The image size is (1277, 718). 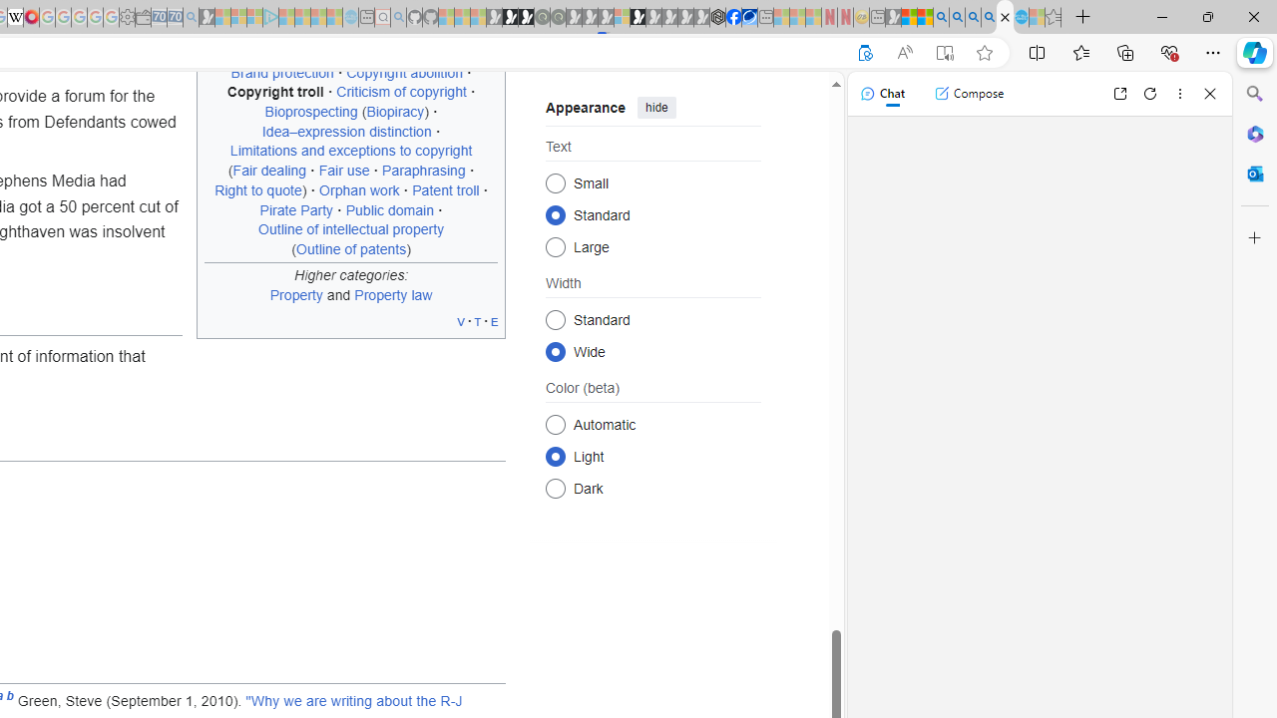 What do you see at coordinates (310, 112) in the screenshot?
I see `Bioprospecting` at bounding box center [310, 112].